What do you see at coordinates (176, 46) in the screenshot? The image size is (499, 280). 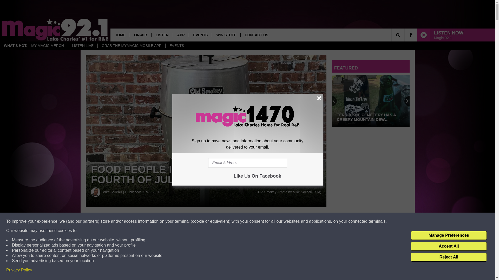 I see `EVENTS` at bounding box center [176, 46].